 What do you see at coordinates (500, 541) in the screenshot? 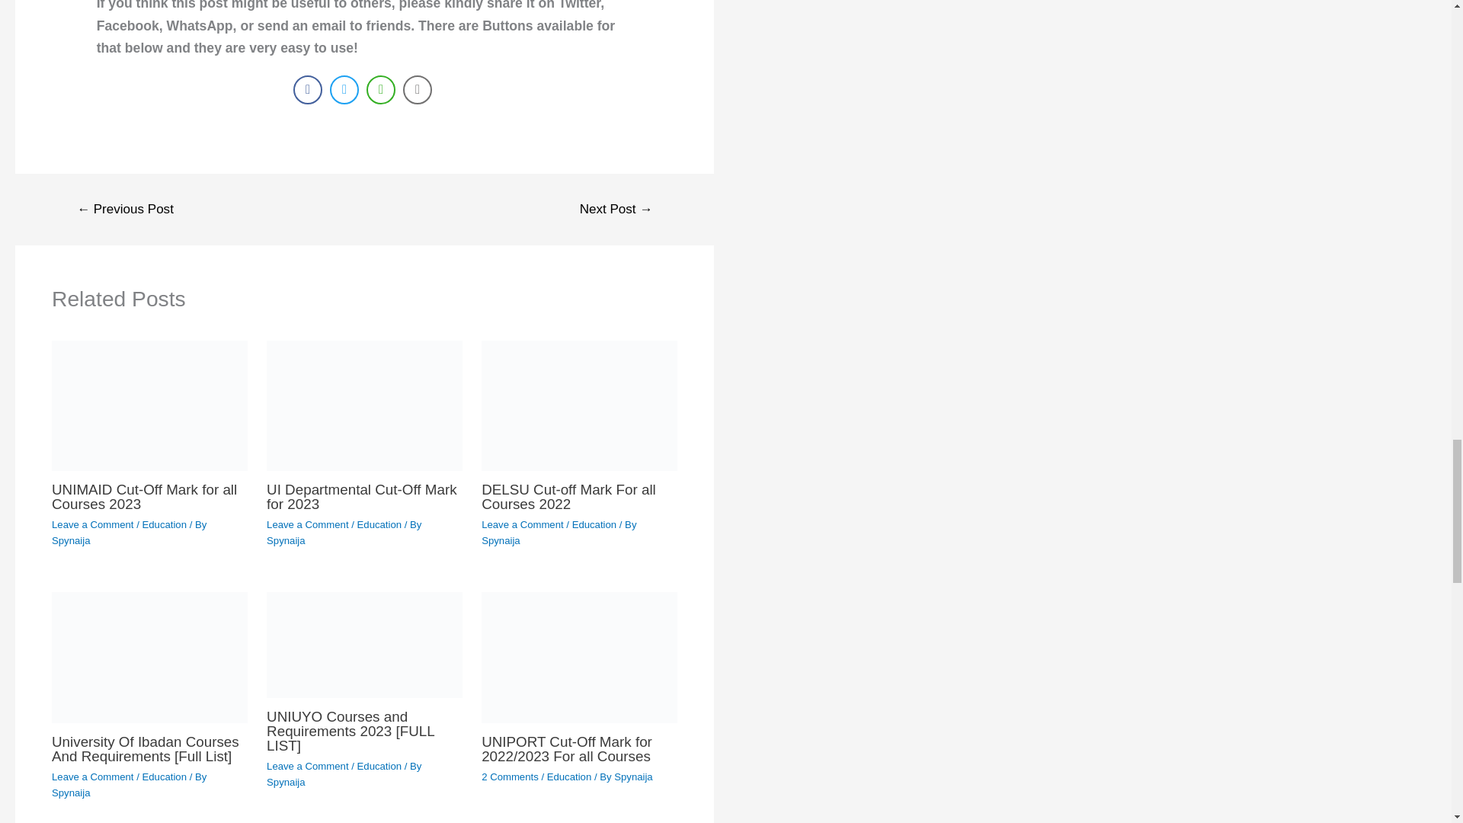
I see `View all posts by Spynaija` at bounding box center [500, 541].